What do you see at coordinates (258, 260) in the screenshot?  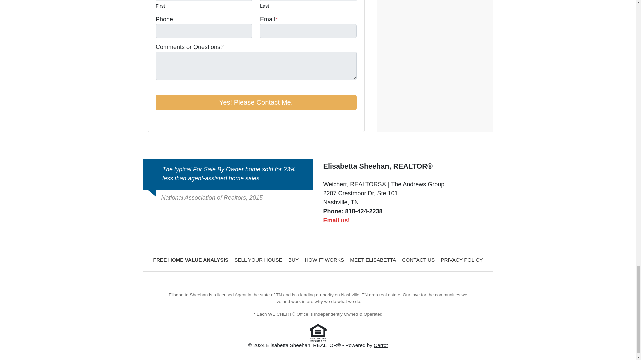 I see `SELL YOUR HOUSE` at bounding box center [258, 260].